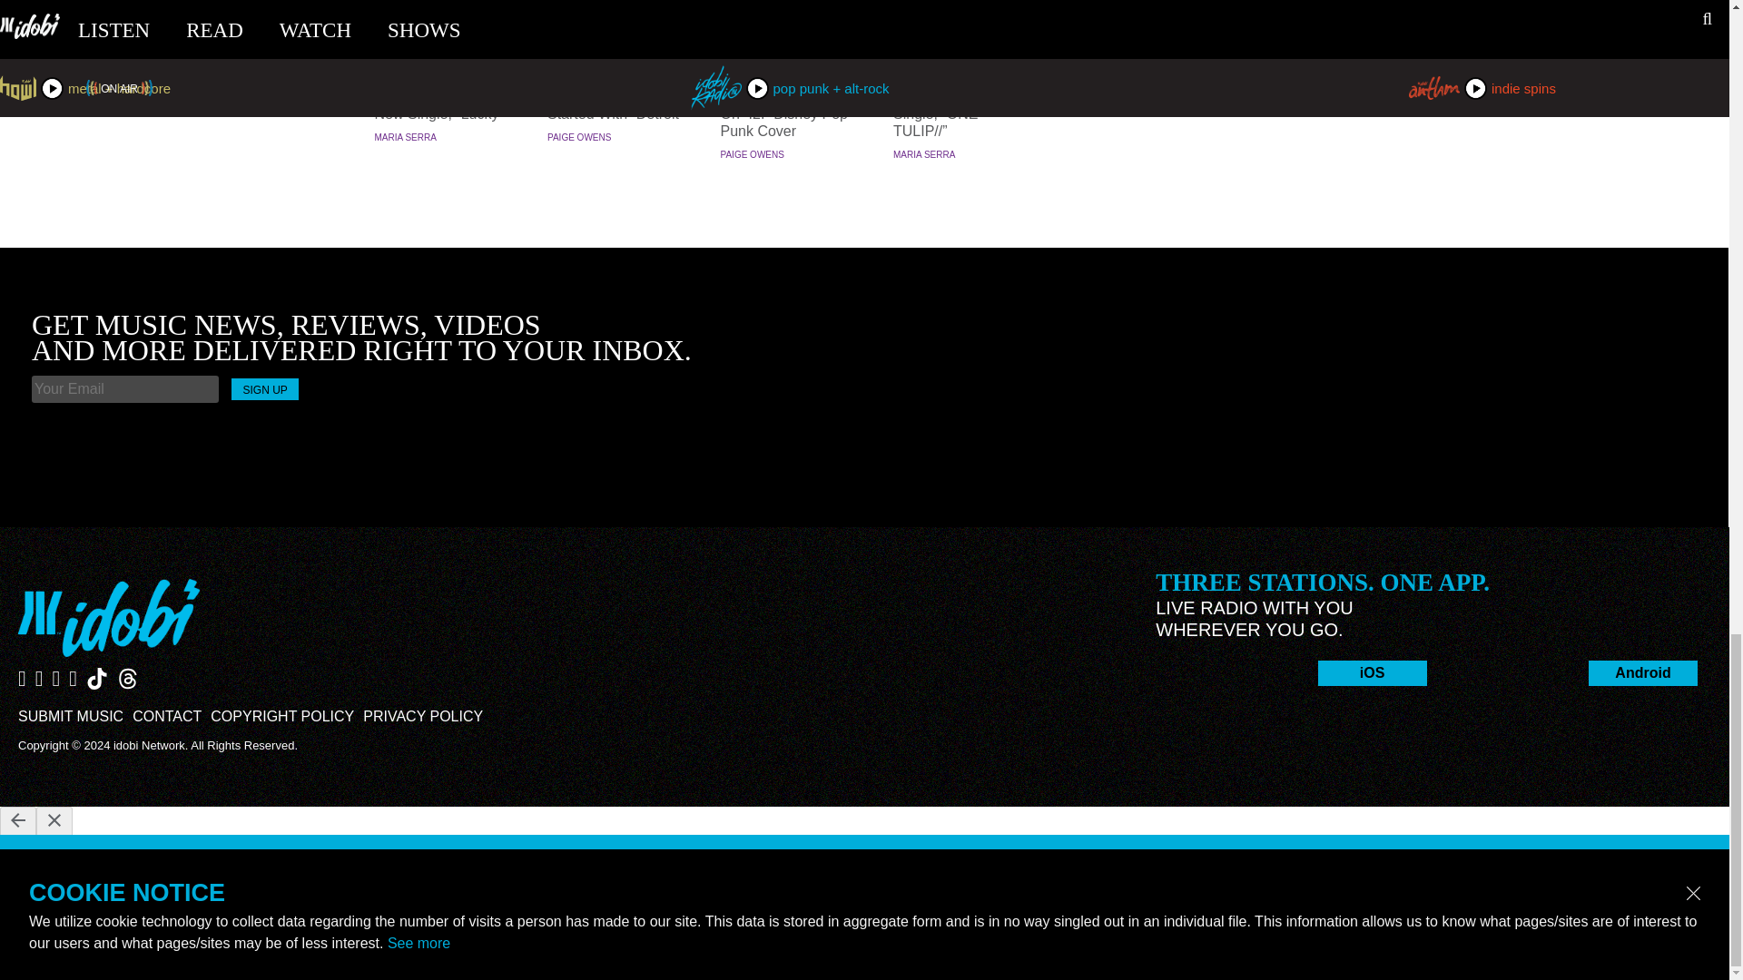  Describe the element at coordinates (962, 60) in the screenshot. I see `NEWS` at that location.